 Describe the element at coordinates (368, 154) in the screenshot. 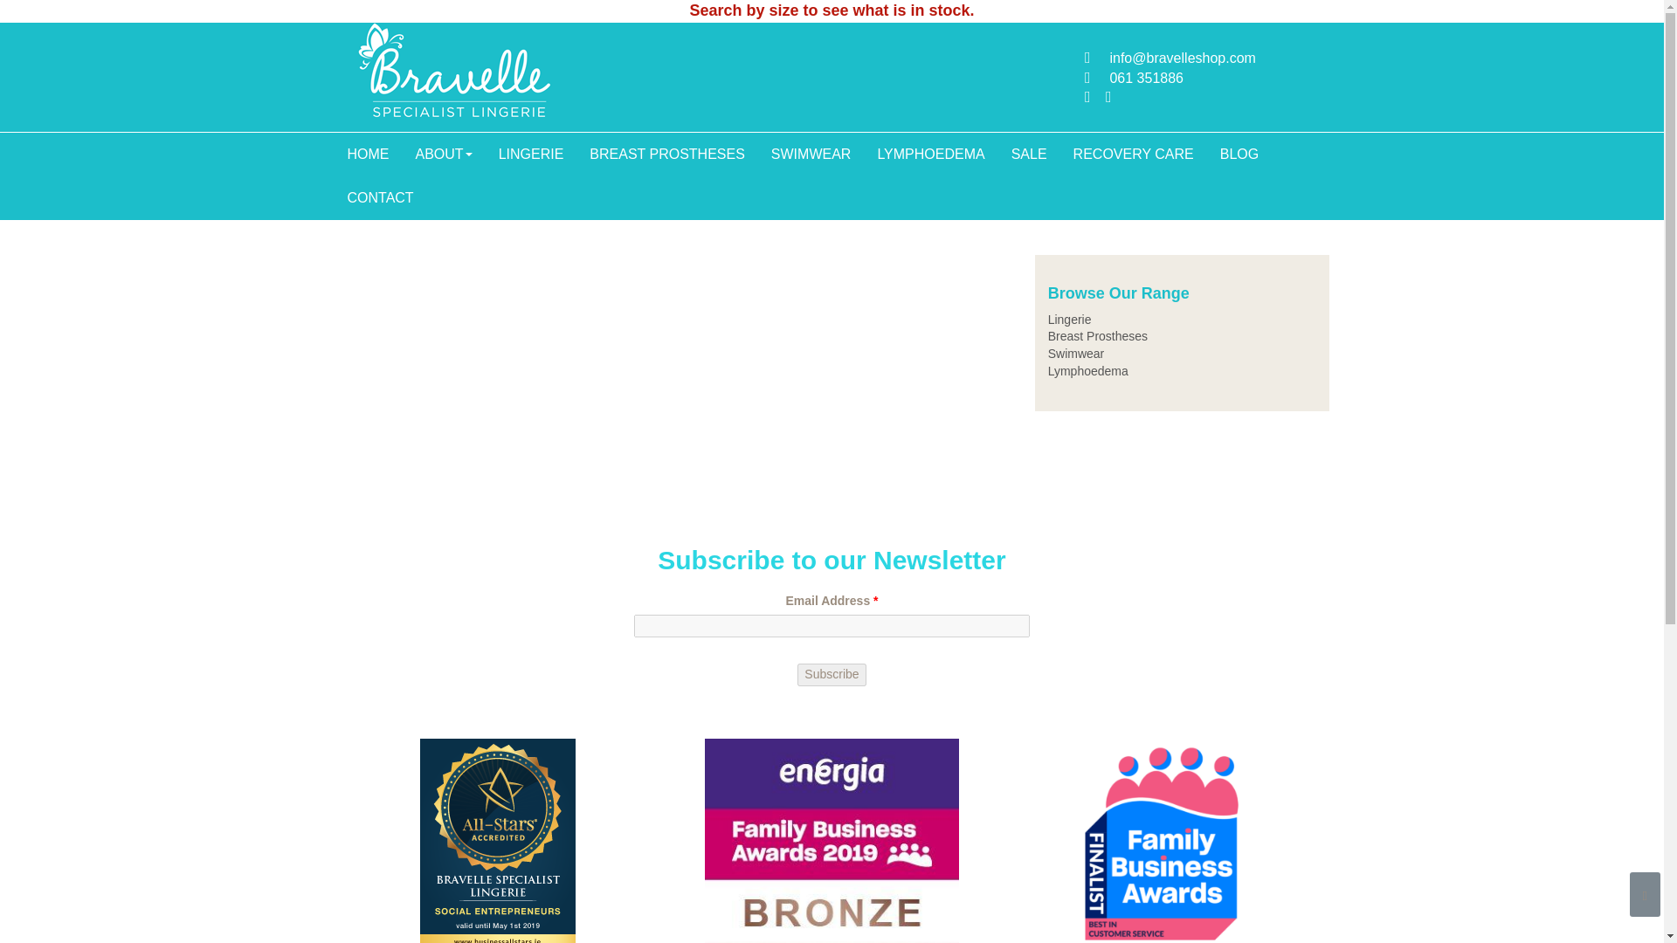

I see `HOME` at that location.